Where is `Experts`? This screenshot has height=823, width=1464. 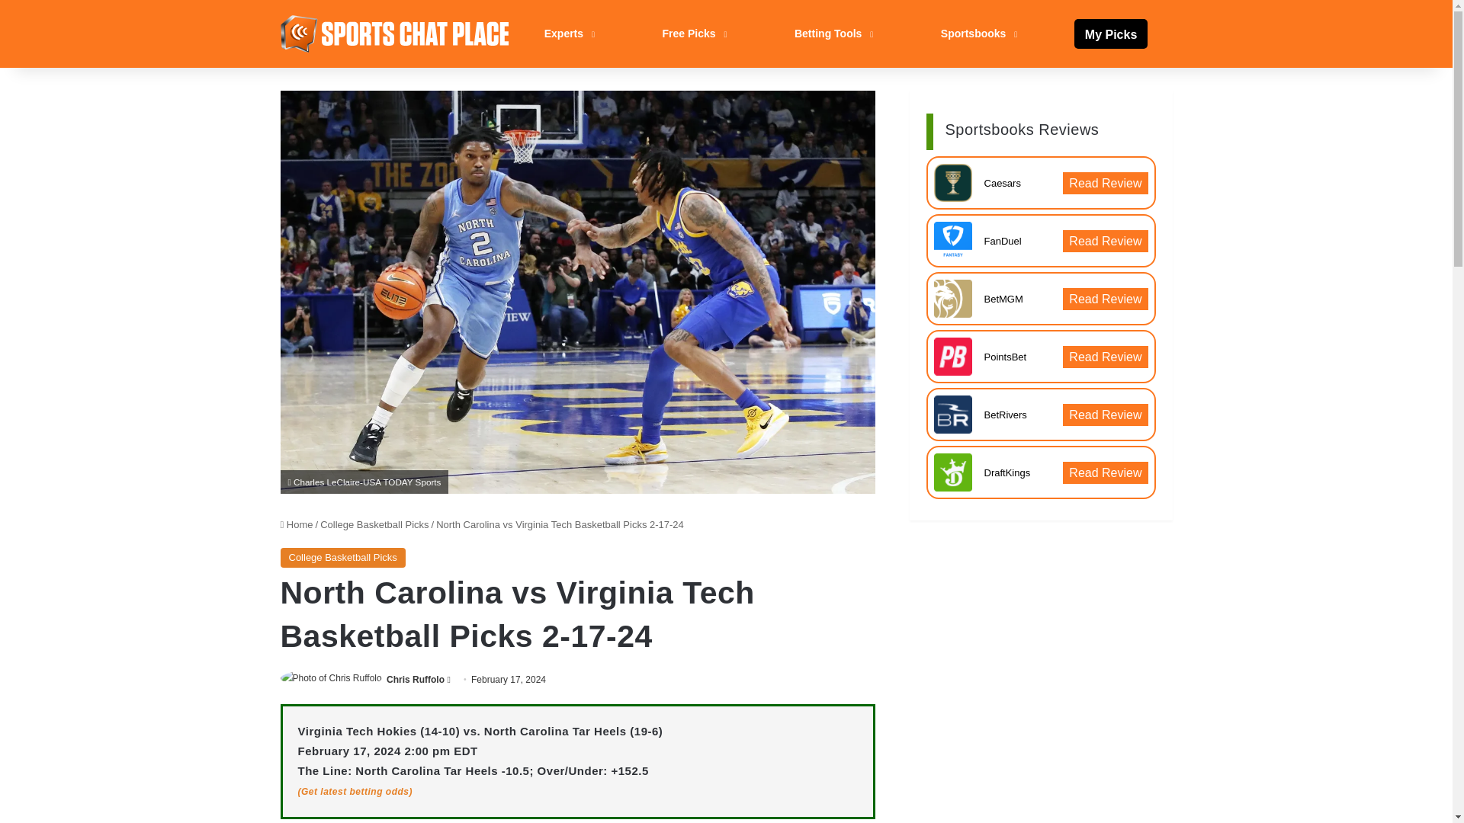
Experts is located at coordinates (567, 34).